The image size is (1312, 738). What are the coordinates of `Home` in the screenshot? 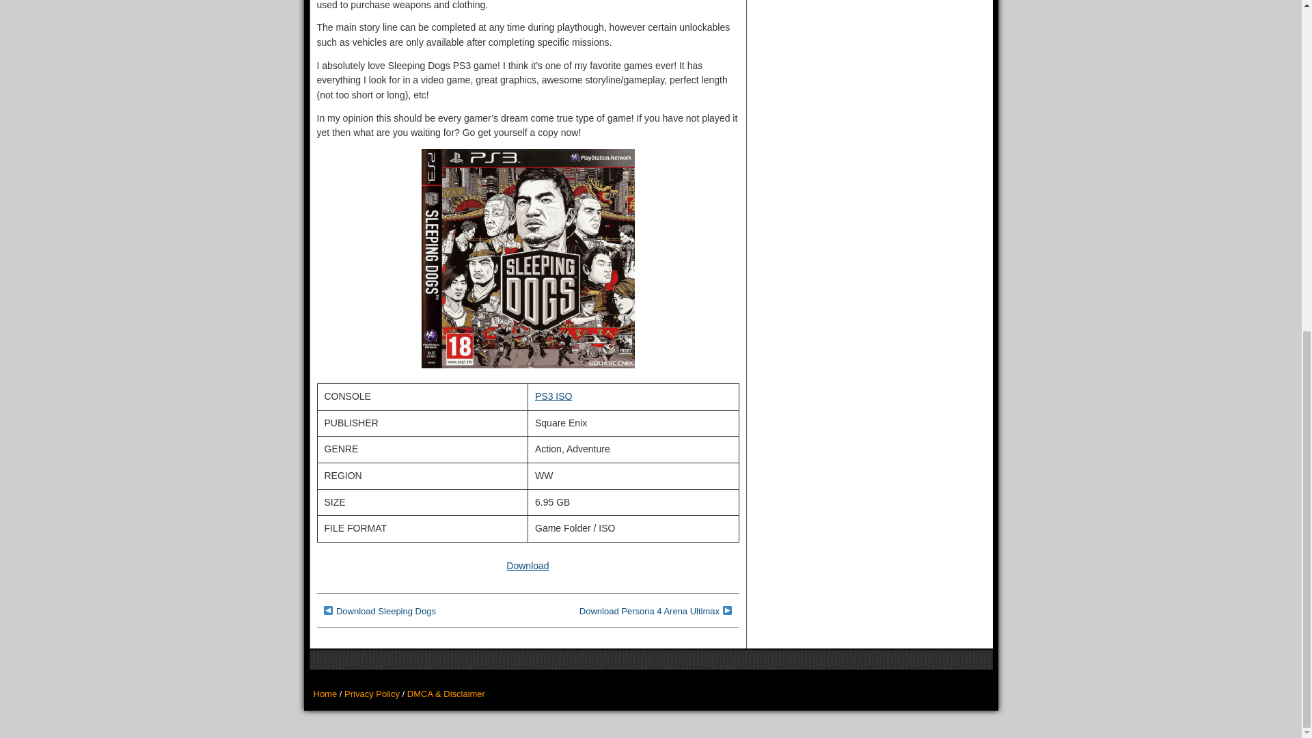 It's located at (325, 693).